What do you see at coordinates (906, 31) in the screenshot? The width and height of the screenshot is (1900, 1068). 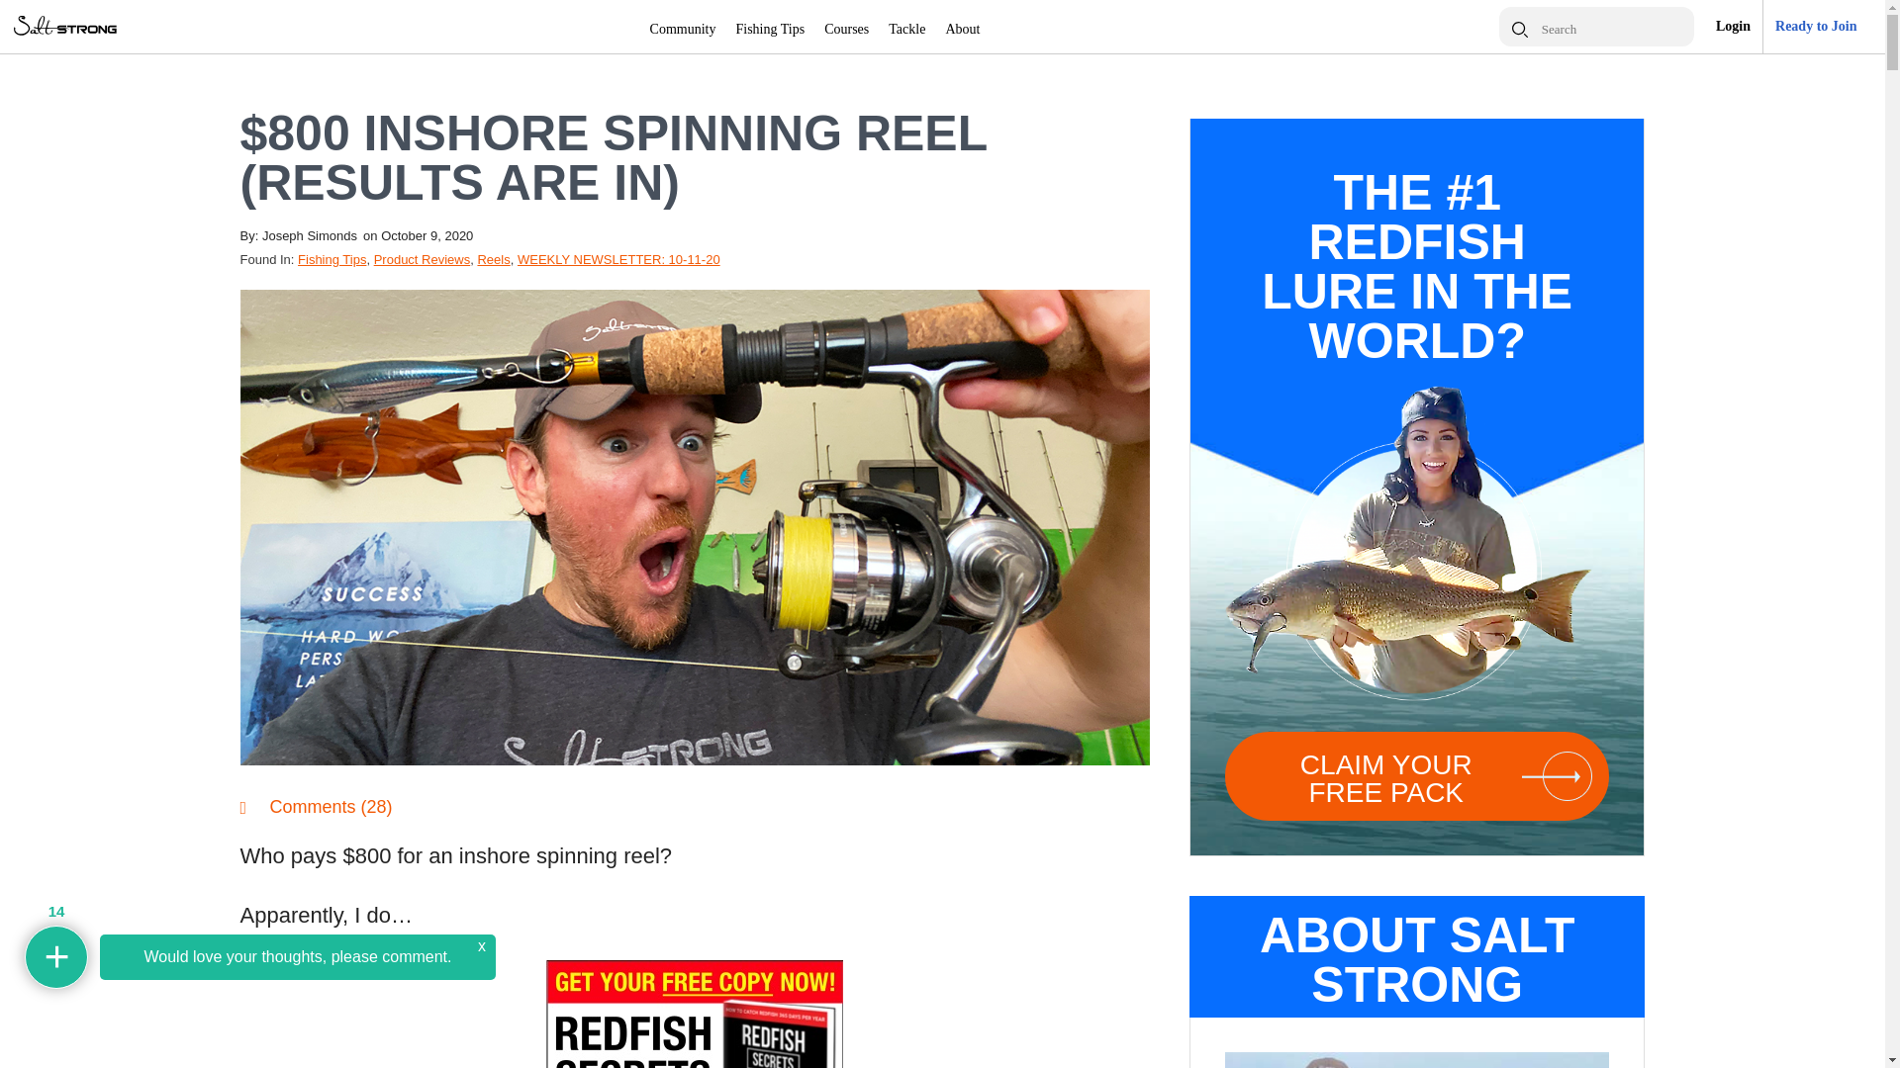 I see `Tackle` at bounding box center [906, 31].